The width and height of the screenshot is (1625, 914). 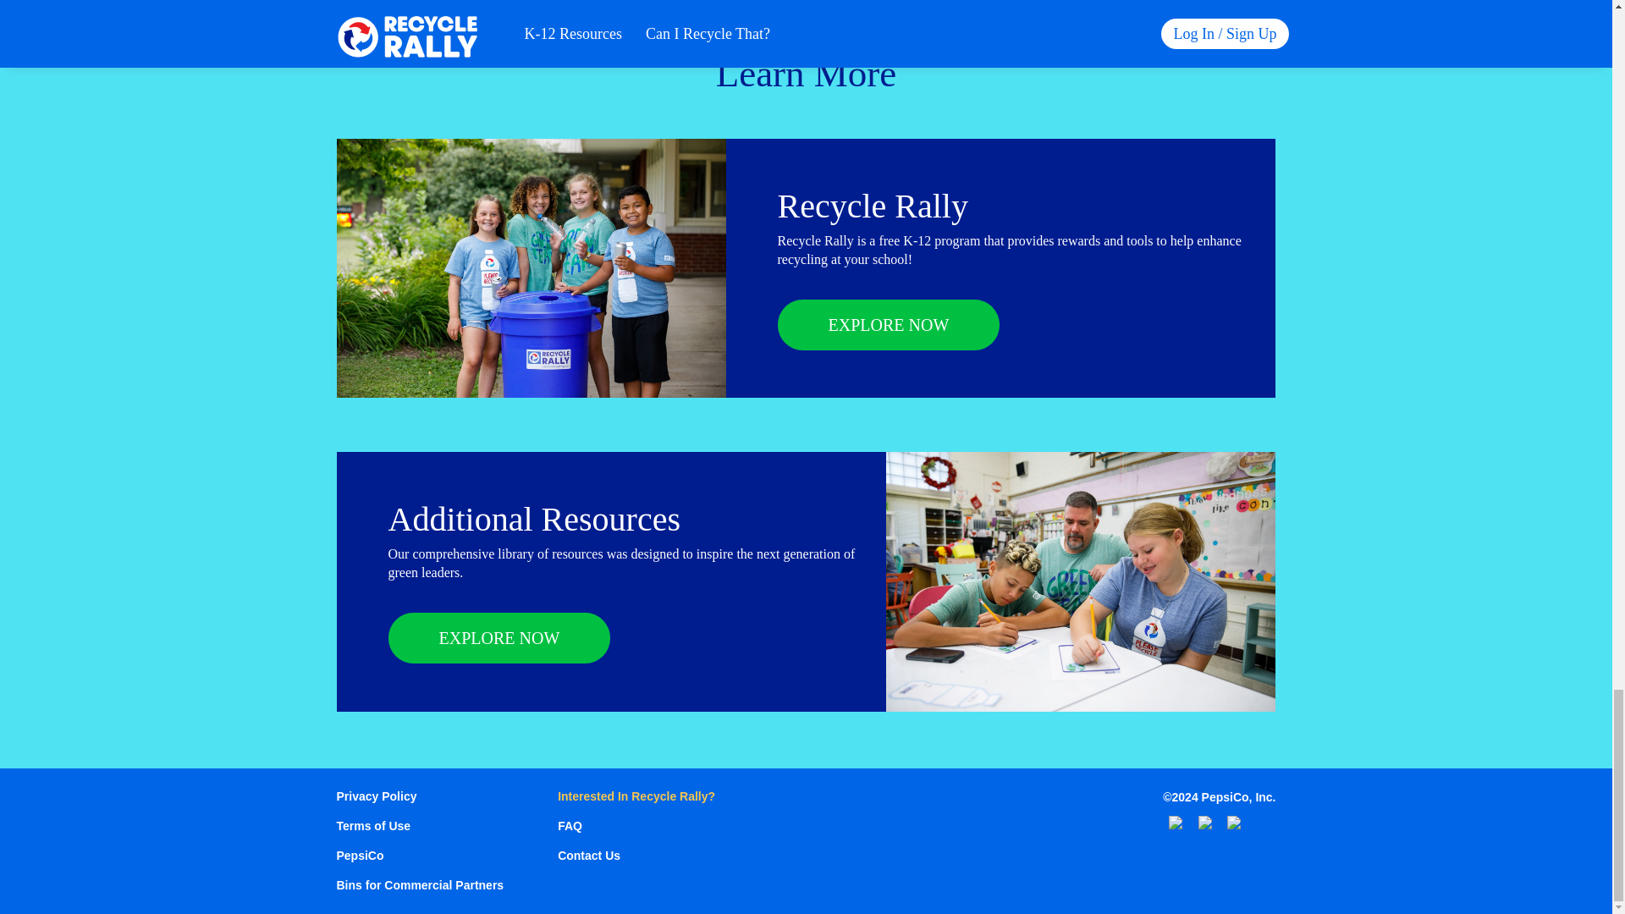 What do you see at coordinates (420, 826) in the screenshot?
I see `Terms of Use` at bounding box center [420, 826].